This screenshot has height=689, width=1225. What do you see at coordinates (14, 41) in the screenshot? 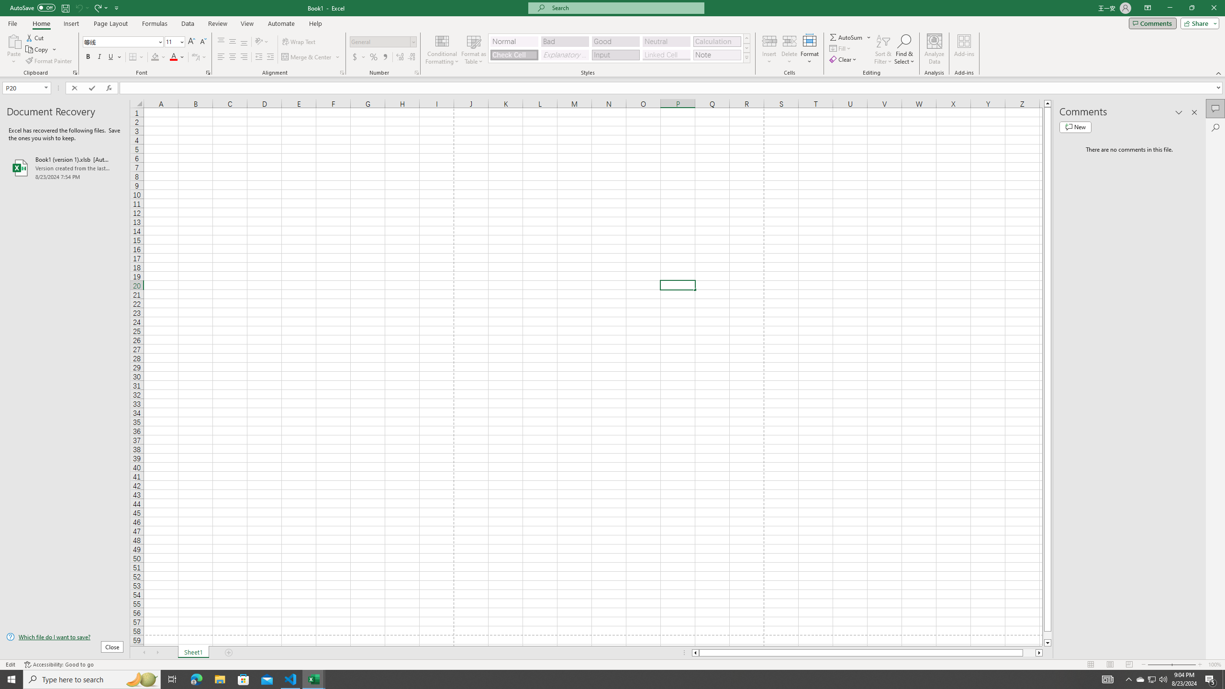
I see `Paste` at bounding box center [14, 41].